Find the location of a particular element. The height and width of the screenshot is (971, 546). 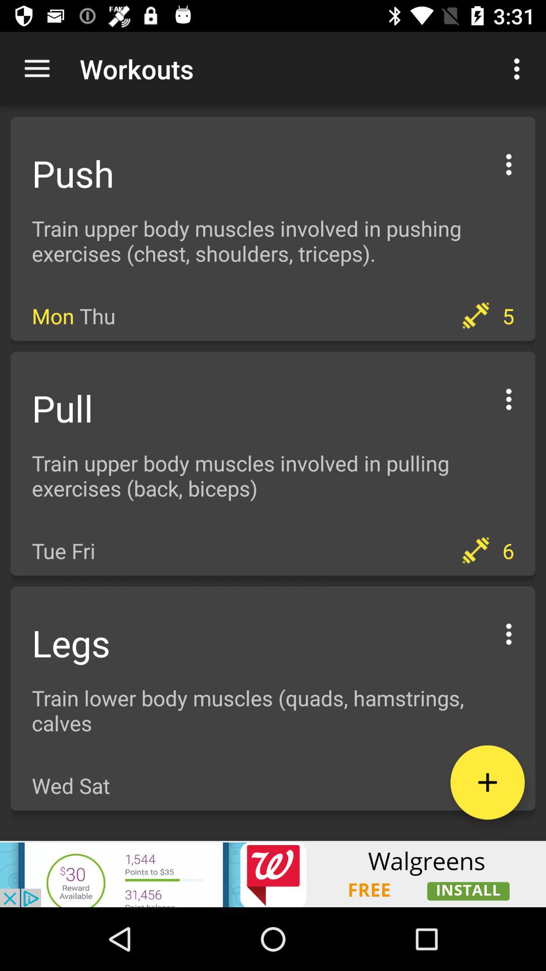

click the first customized options icon which is right side of the workouts is located at coordinates (520, 69).